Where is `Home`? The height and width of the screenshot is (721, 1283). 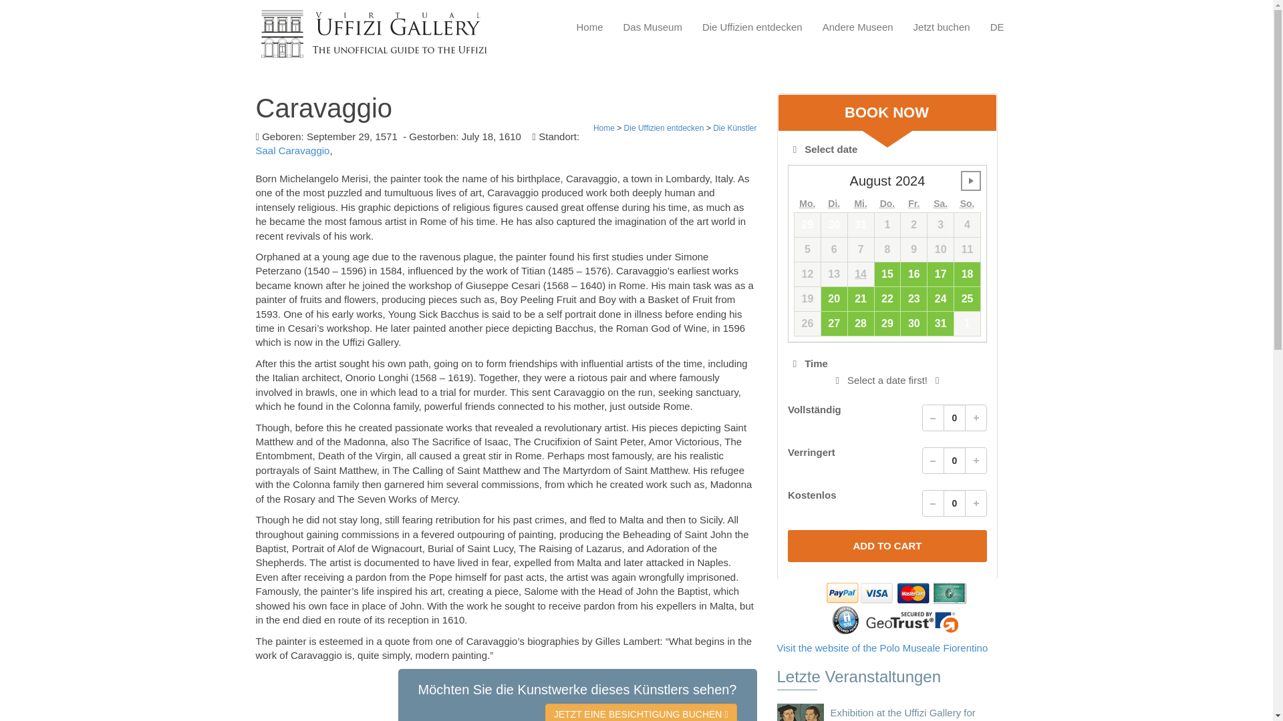 Home is located at coordinates (603, 128).